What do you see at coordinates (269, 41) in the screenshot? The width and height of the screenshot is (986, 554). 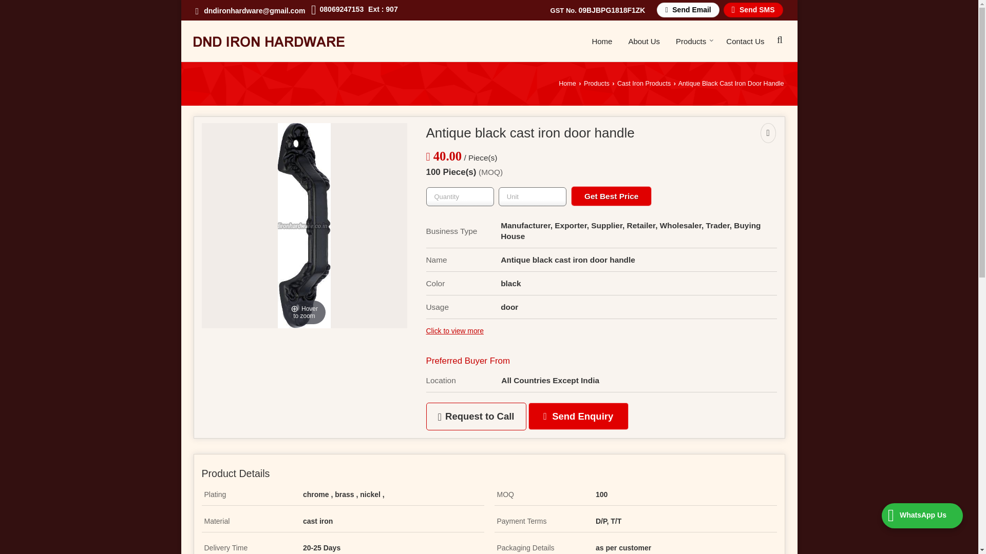 I see `DND Iron Hardware` at bounding box center [269, 41].